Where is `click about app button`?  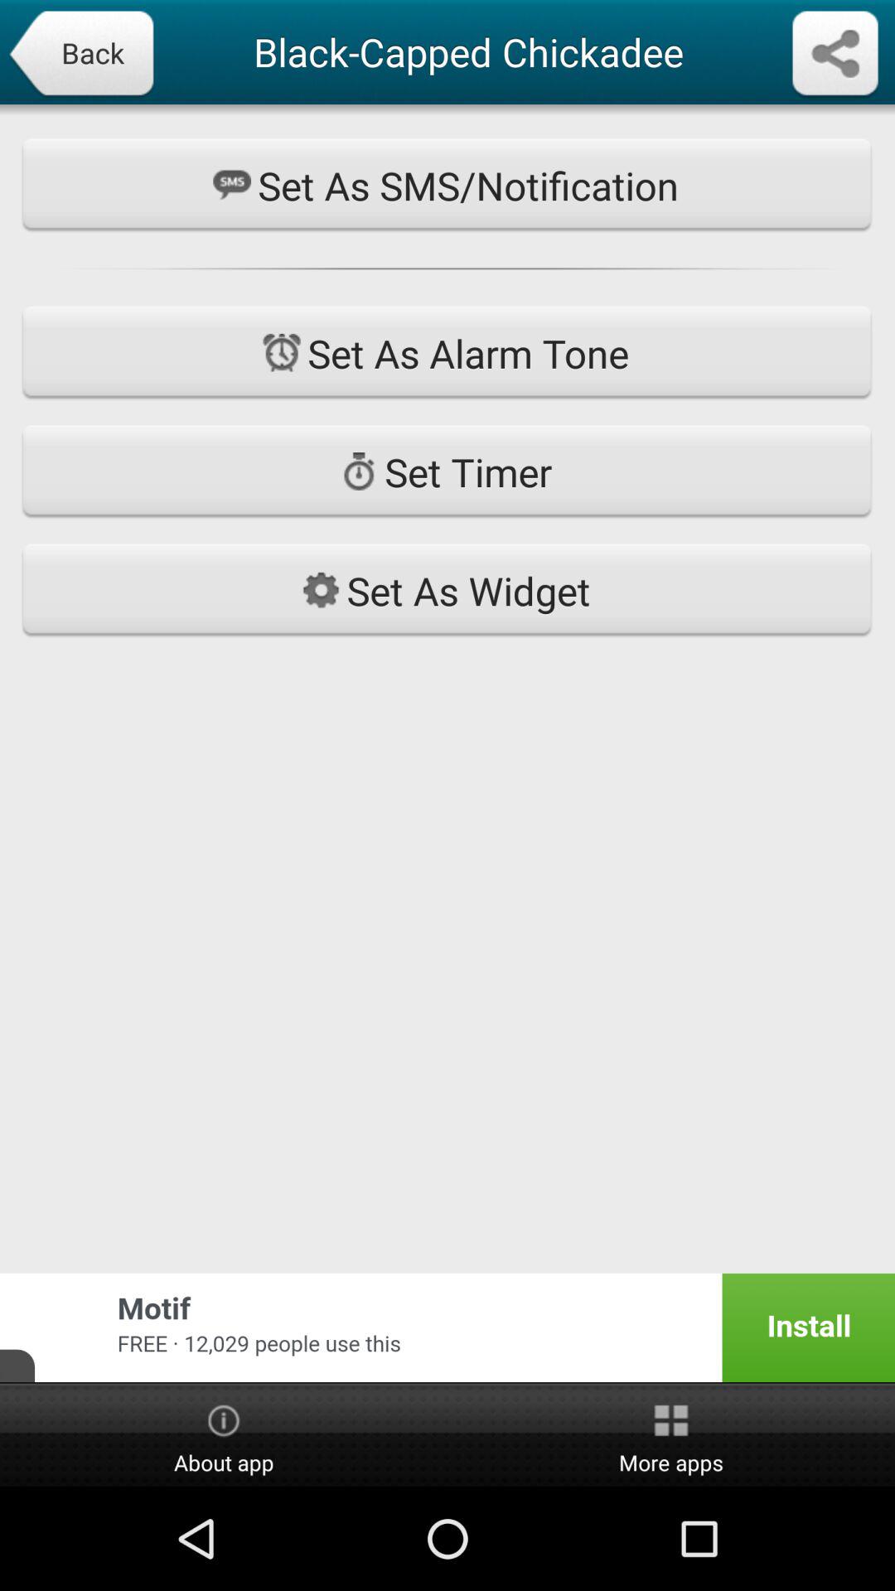
click about app button is located at coordinates (224, 1436).